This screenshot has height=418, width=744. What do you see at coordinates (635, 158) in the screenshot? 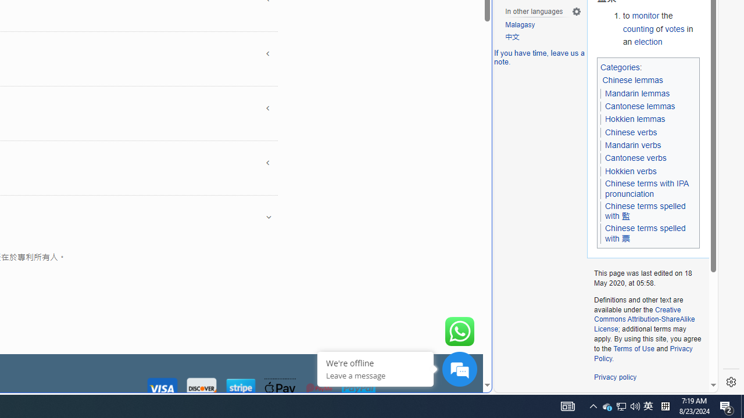
I see `Cantonese verbs` at bounding box center [635, 158].